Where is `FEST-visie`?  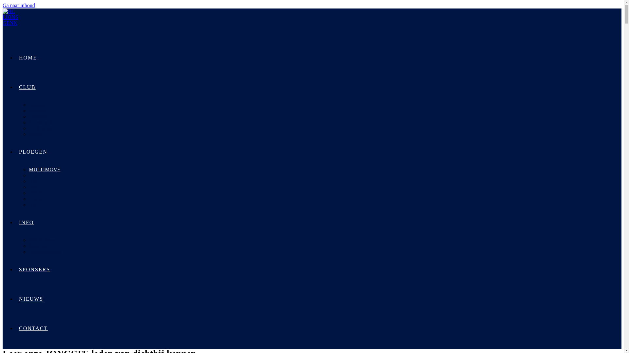
FEST-visie is located at coordinates (41, 128).